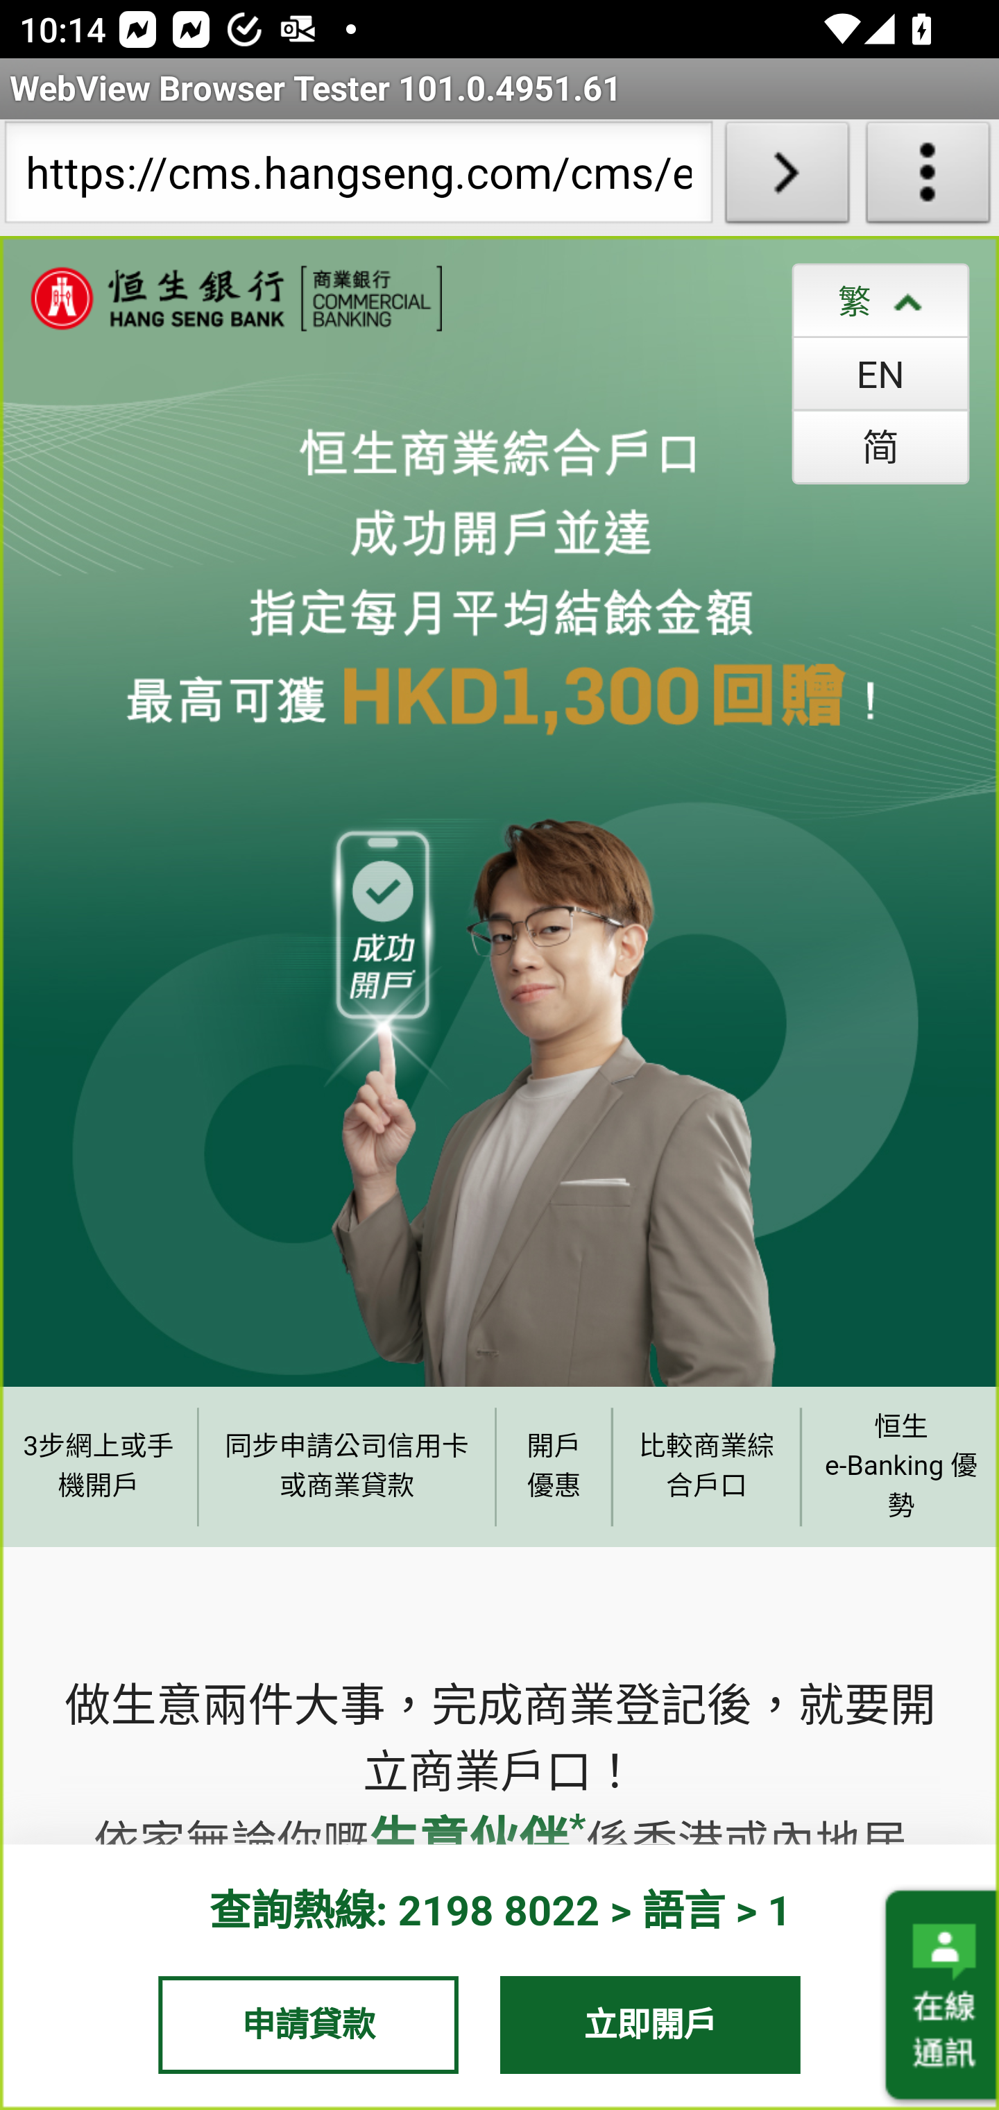 The width and height of the screenshot is (999, 2110). Describe the element at coordinates (939, 1996) in the screenshot. I see `在線通訊` at that location.